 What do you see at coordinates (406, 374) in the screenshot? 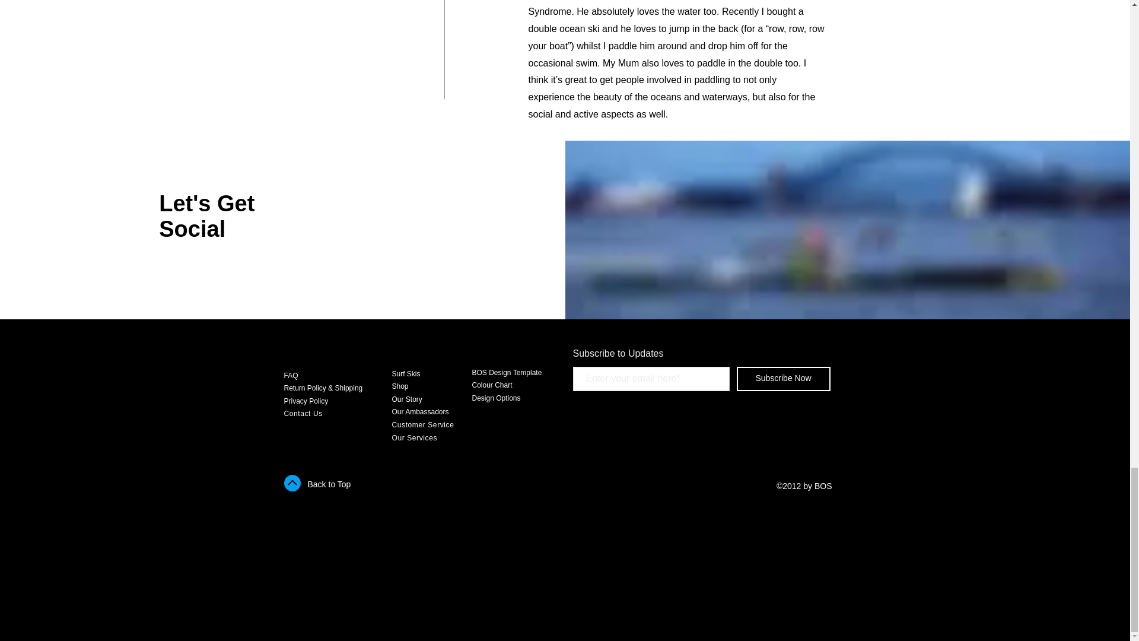
I see `Surf Skis` at bounding box center [406, 374].